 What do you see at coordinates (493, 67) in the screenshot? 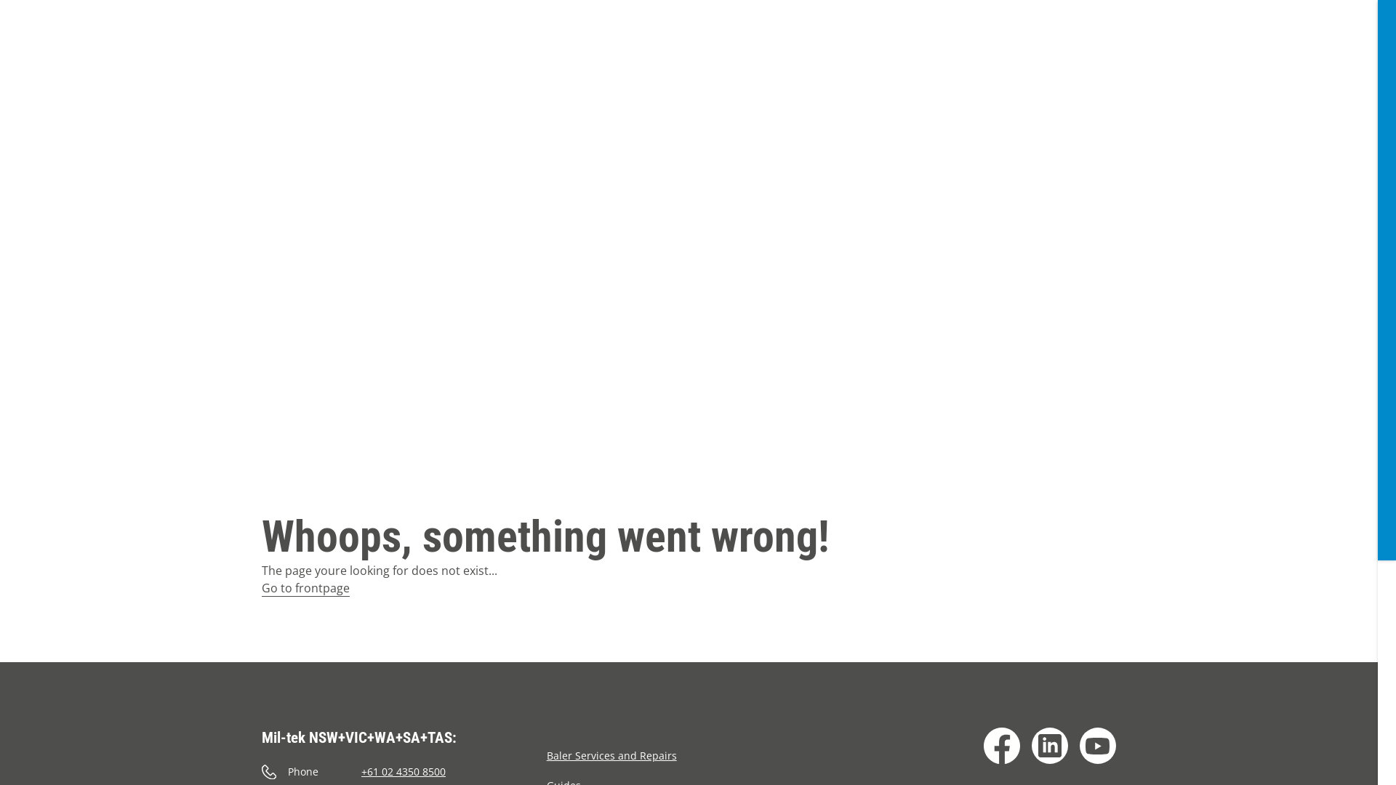
I see `Consumables` at bounding box center [493, 67].